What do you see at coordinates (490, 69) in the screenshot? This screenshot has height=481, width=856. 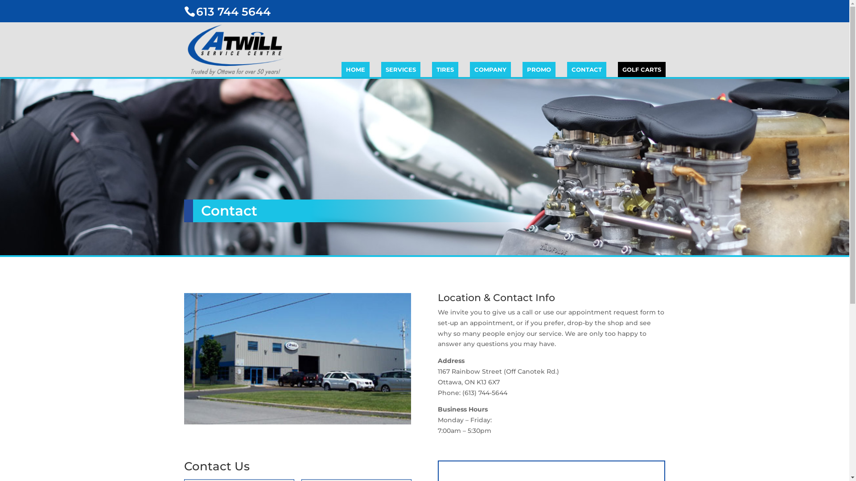 I see `COMPANY` at bounding box center [490, 69].